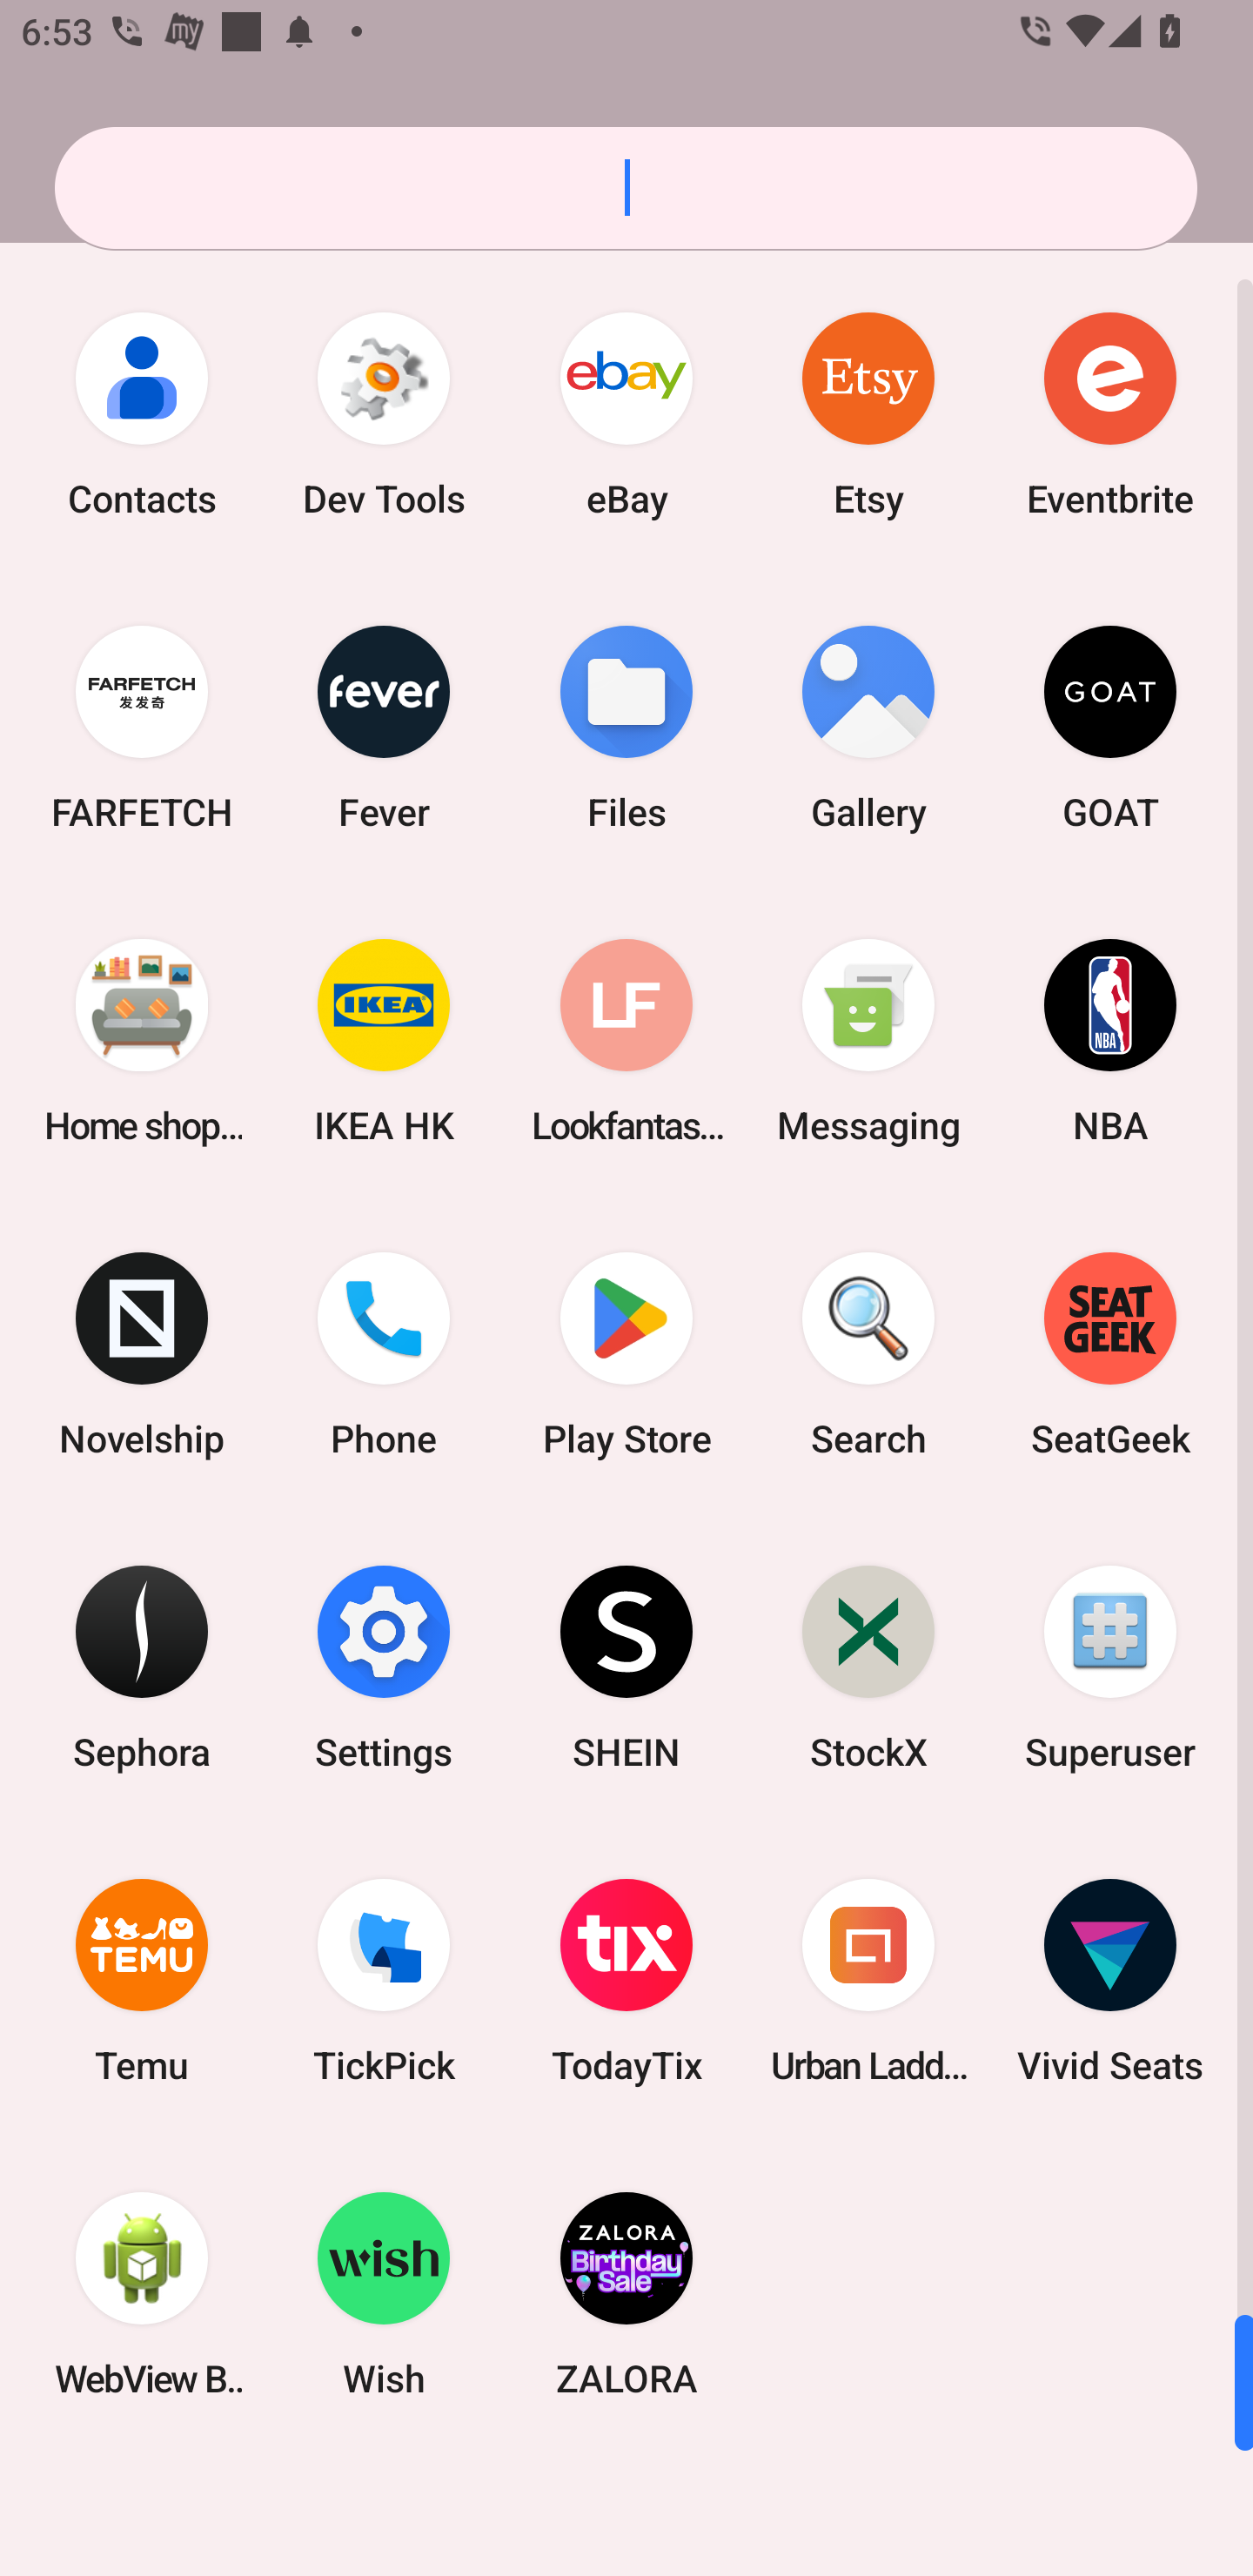 Image resolution: width=1253 pixels, height=2576 pixels. I want to click on eBay, so click(626, 414).